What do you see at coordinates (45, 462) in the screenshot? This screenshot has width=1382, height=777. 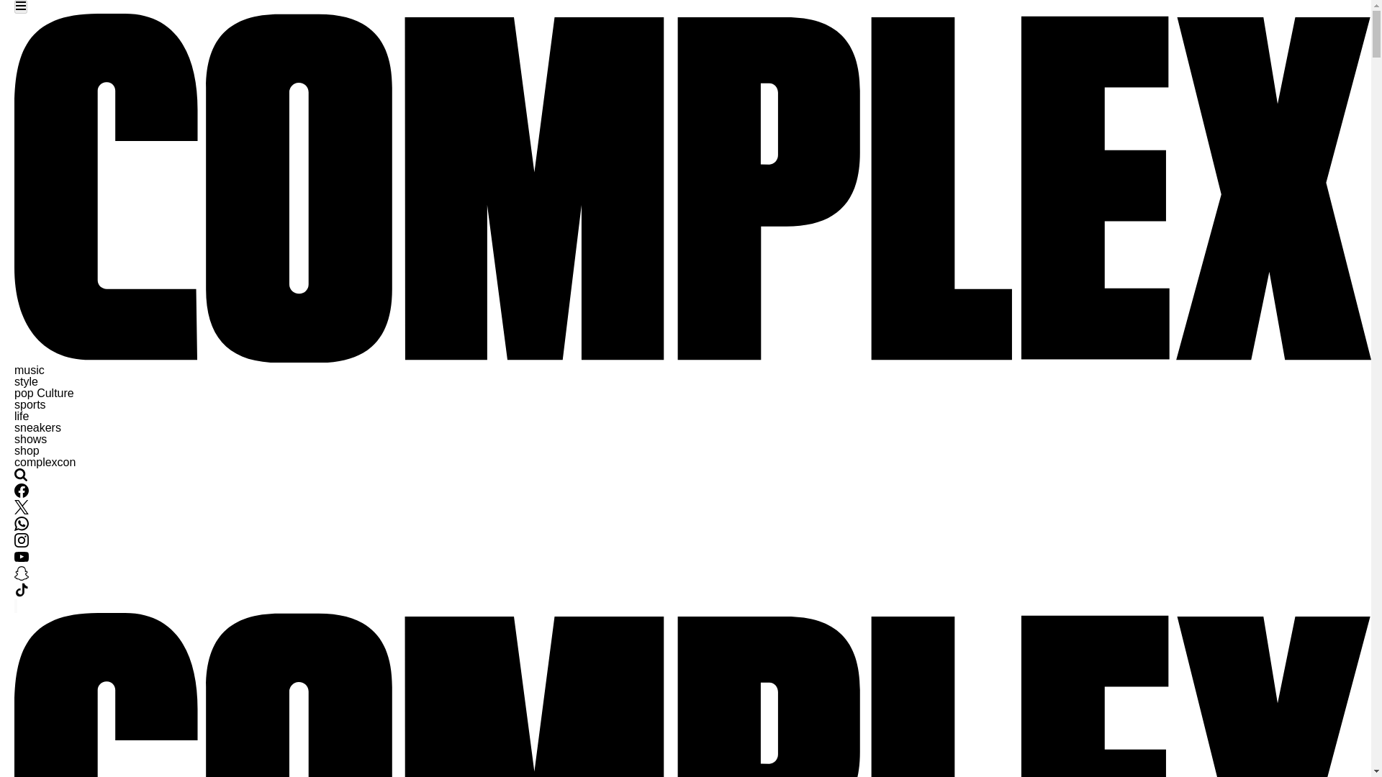 I see `complexcon` at bounding box center [45, 462].